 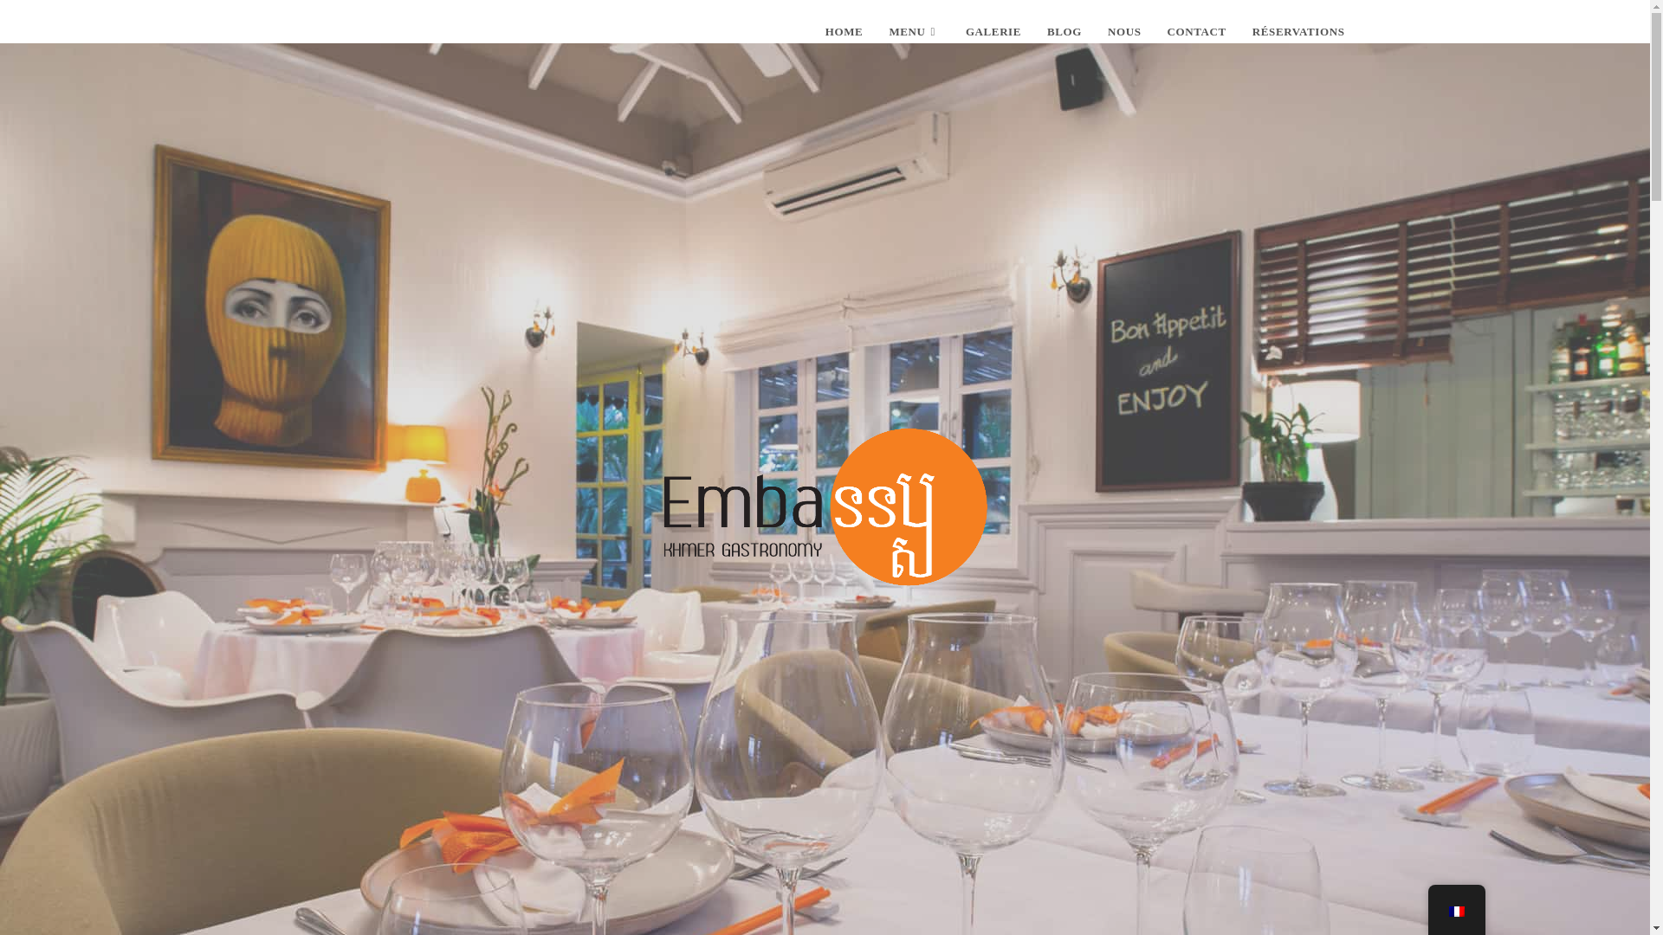 What do you see at coordinates (1196, 32) in the screenshot?
I see `CONTACT` at bounding box center [1196, 32].